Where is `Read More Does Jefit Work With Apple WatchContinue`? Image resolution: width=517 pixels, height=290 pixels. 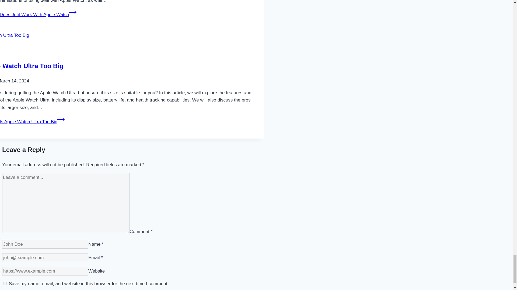
Read More Does Jefit Work With Apple WatchContinue is located at coordinates (38, 15).